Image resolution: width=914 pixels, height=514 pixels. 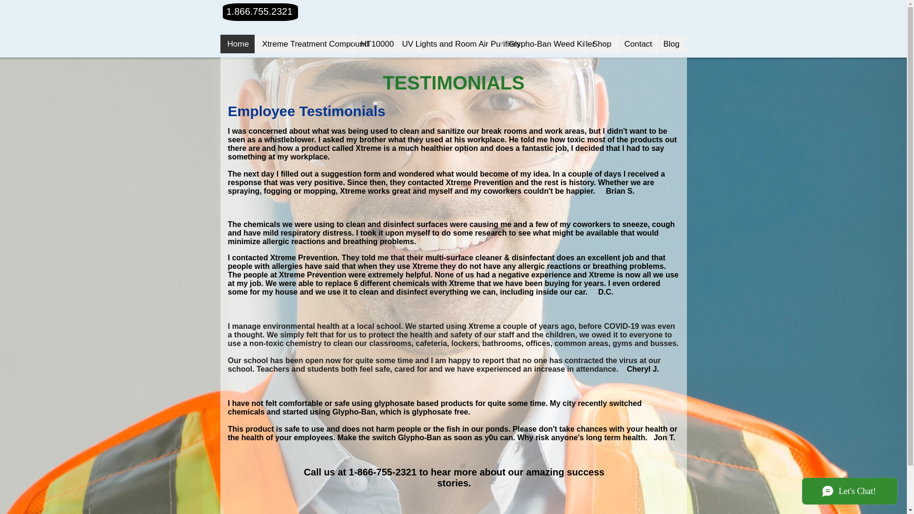 What do you see at coordinates (600, 44) in the screenshot?
I see `Shop` at bounding box center [600, 44].